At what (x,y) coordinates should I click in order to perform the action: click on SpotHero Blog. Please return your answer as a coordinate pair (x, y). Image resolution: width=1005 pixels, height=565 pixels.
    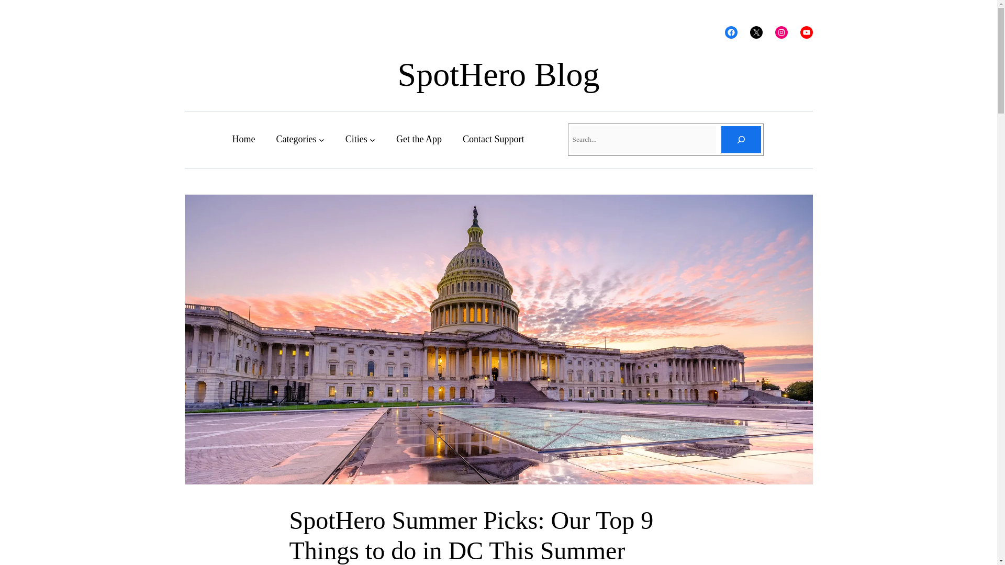
    Looking at the image, I should click on (499, 74).